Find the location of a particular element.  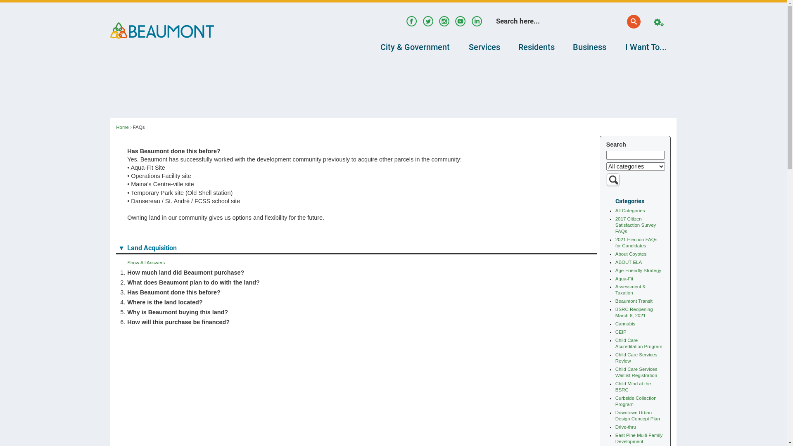

3.
Has Beaumont done this before? is located at coordinates (356, 292).